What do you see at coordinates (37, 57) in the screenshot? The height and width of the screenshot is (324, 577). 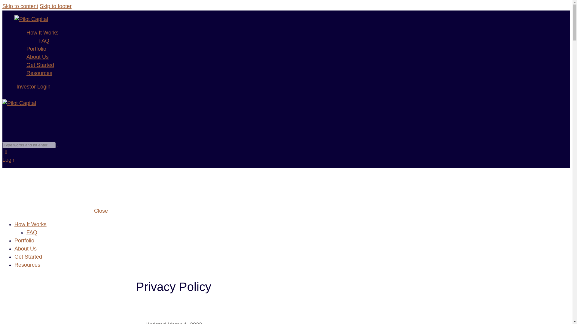 I see `About Us` at bounding box center [37, 57].